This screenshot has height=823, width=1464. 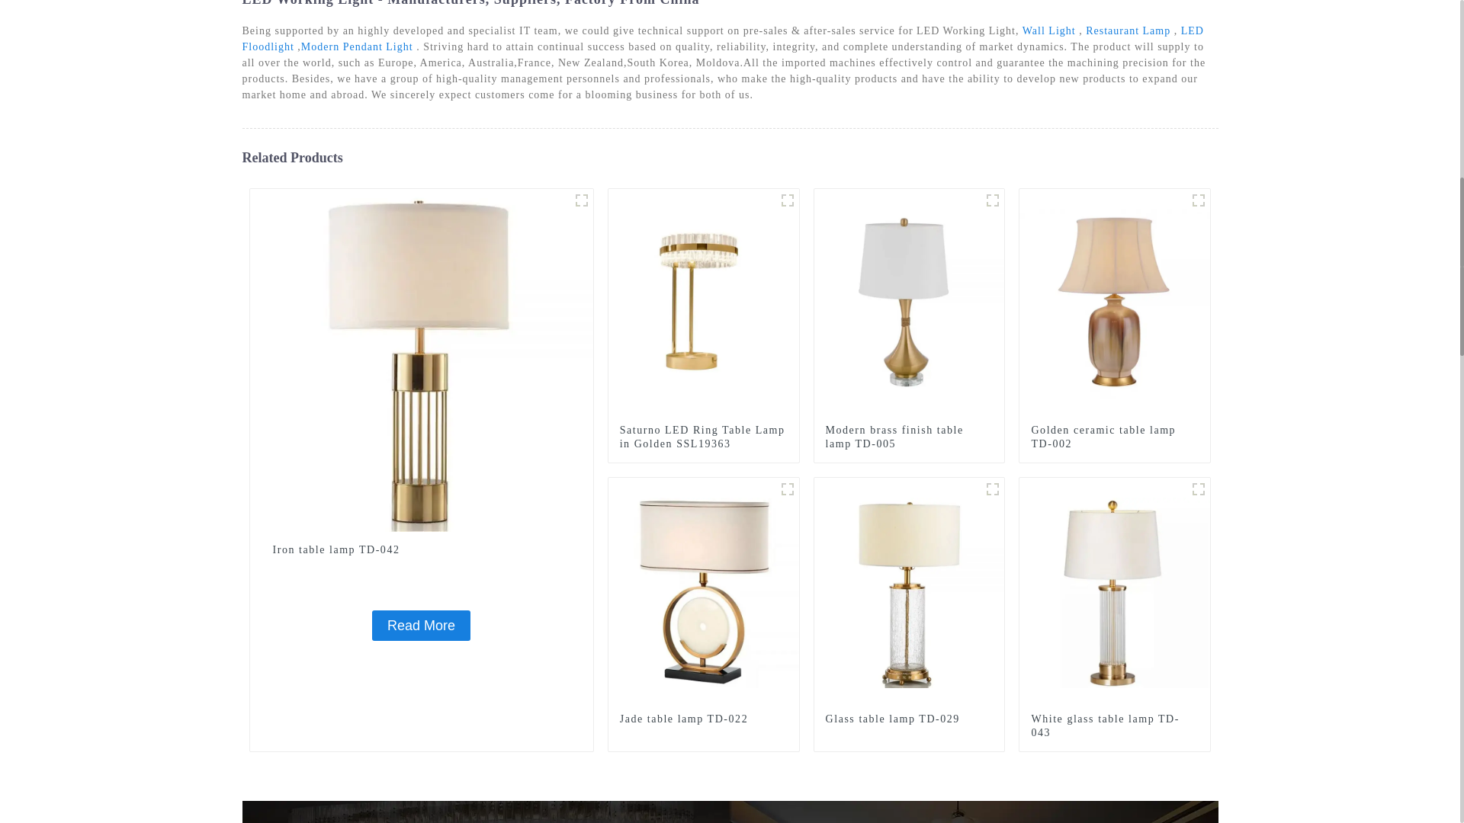 What do you see at coordinates (787, 489) in the screenshot?
I see `2169` at bounding box center [787, 489].